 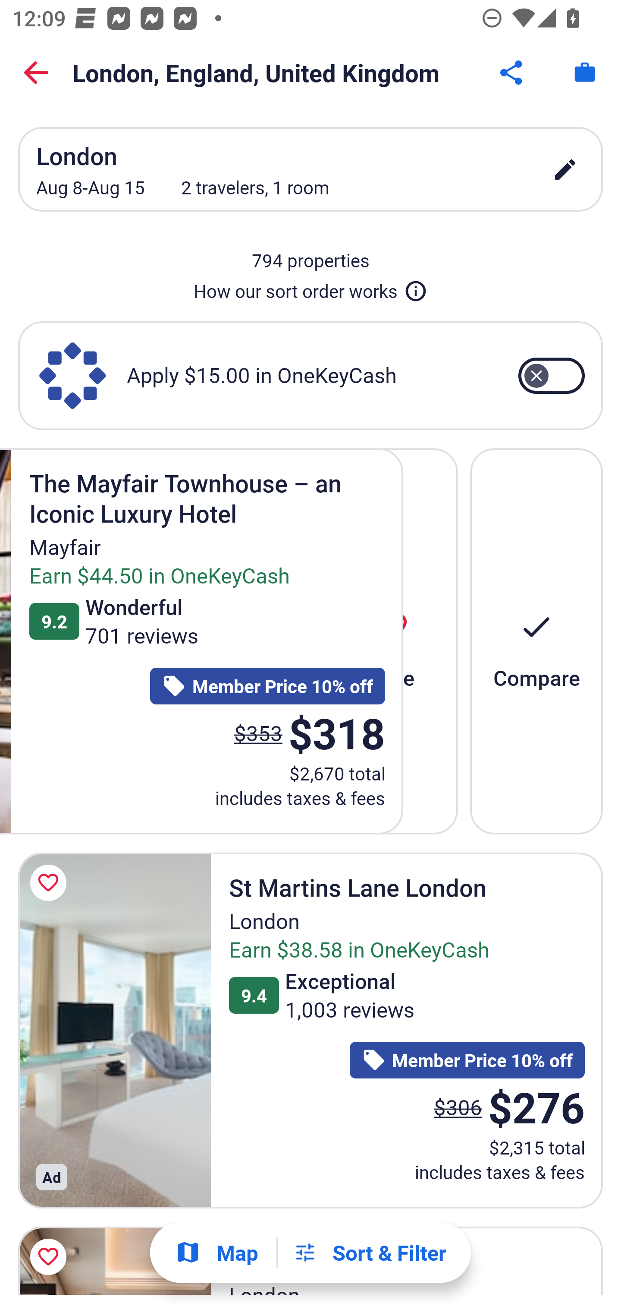 What do you see at coordinates (114, 1030) in the screenshot?
I see `St Martins Lane London` at bounding box center [114, 1030].